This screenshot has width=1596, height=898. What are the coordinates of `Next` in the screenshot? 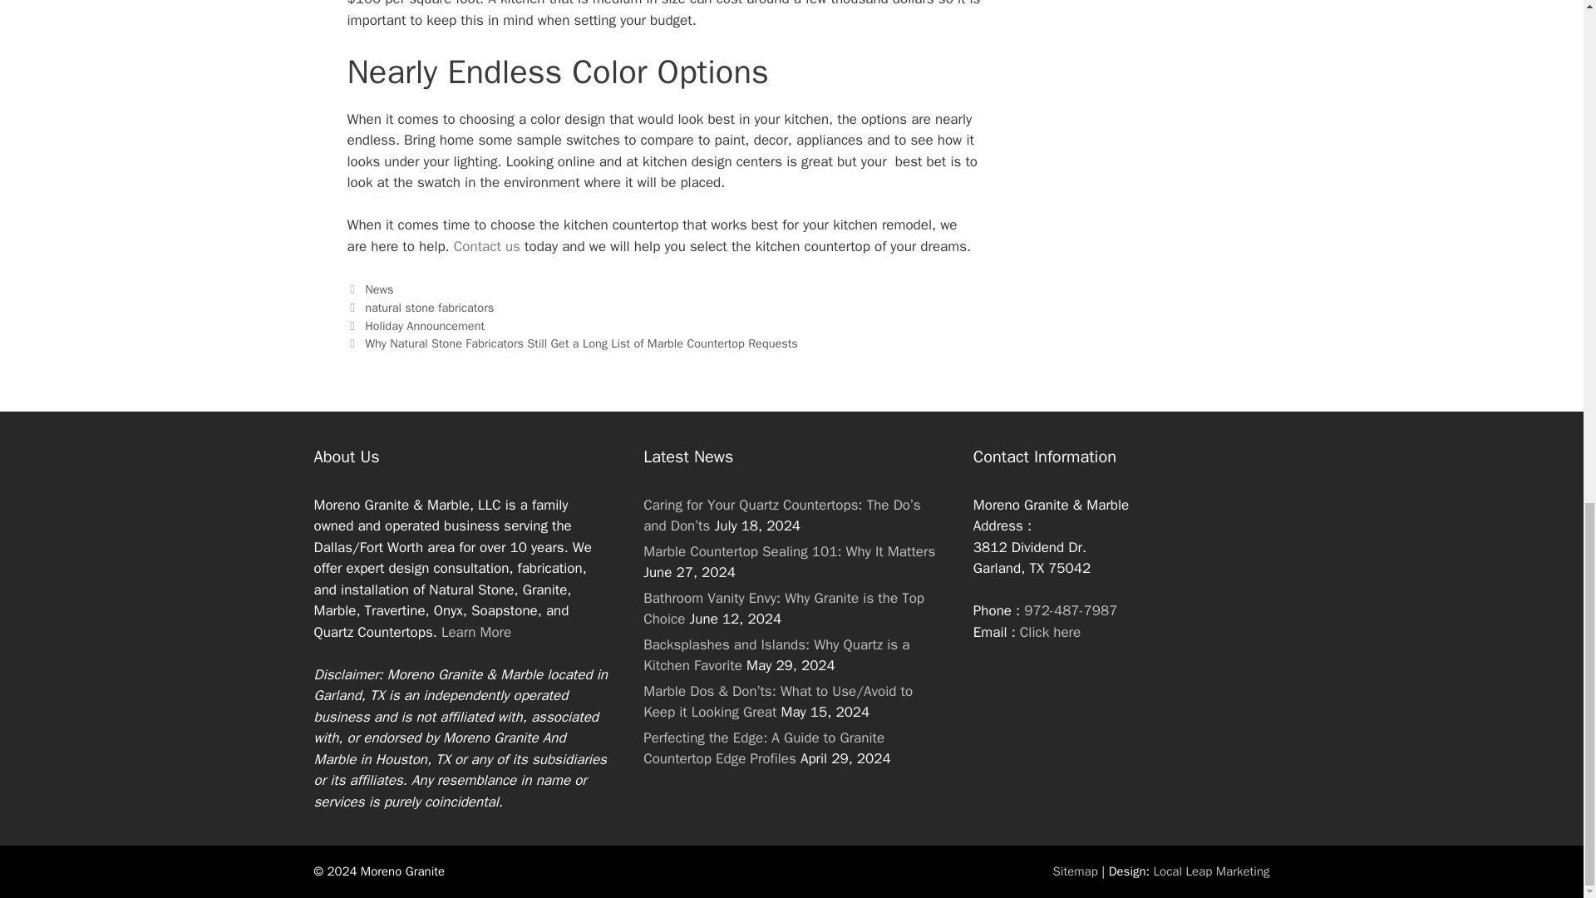 It's located at (573, 343).